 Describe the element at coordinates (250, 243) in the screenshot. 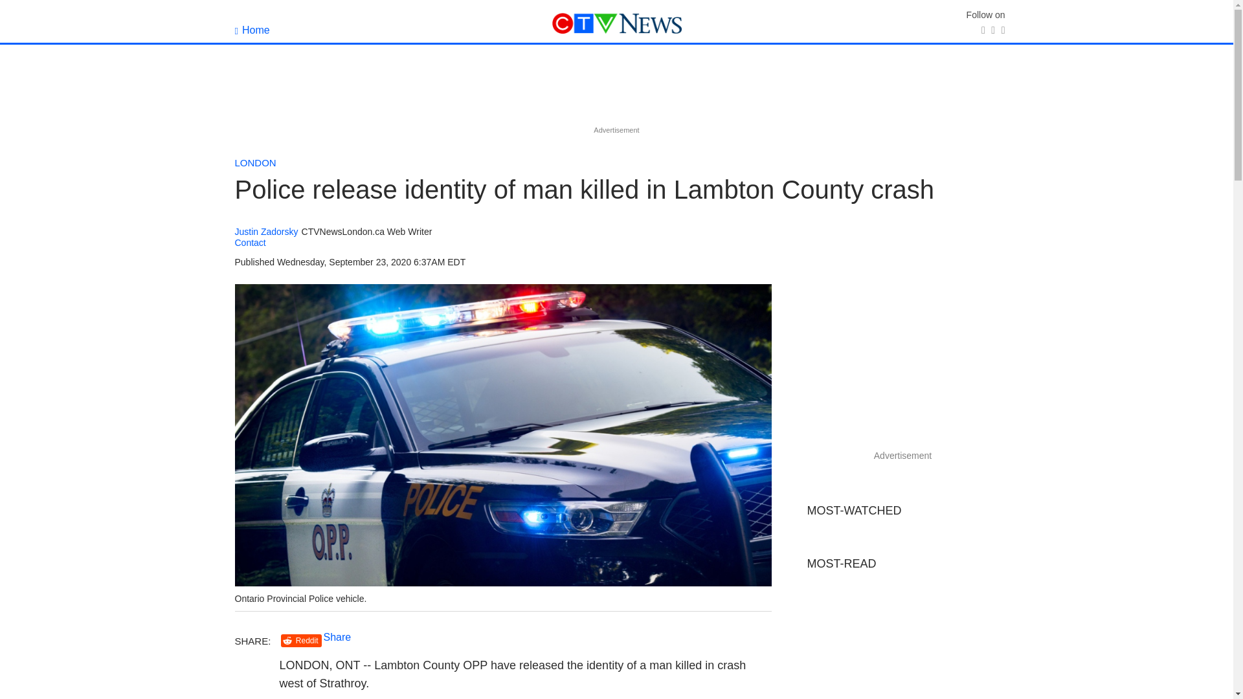

I see `Contact` at that location.